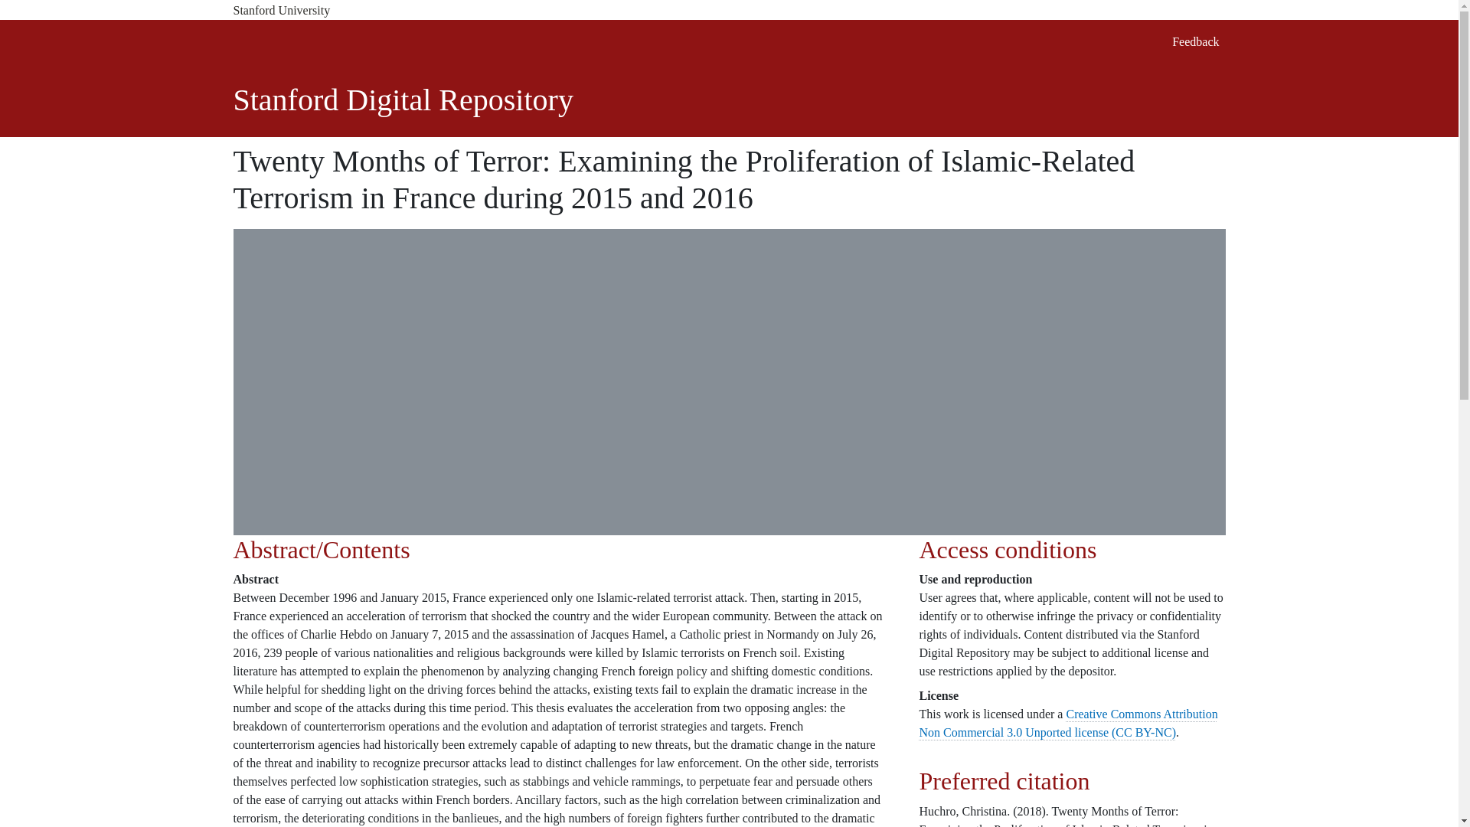 The image size is (1470, 827). I want to click on Stanford University, so click(728, 11).